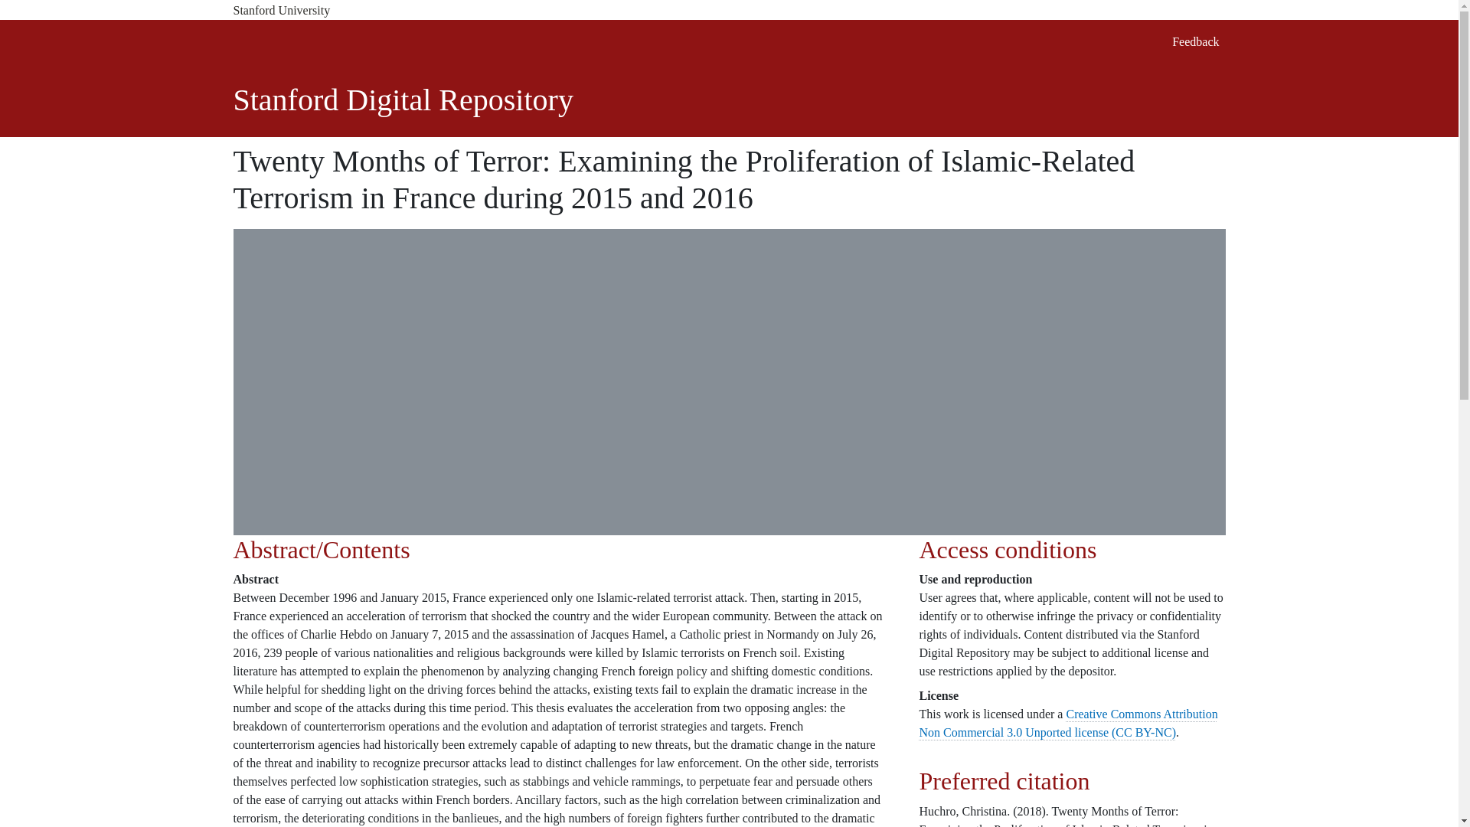 The image size is (1470, 827). I want to click on Stanford University, so click(728, 11).